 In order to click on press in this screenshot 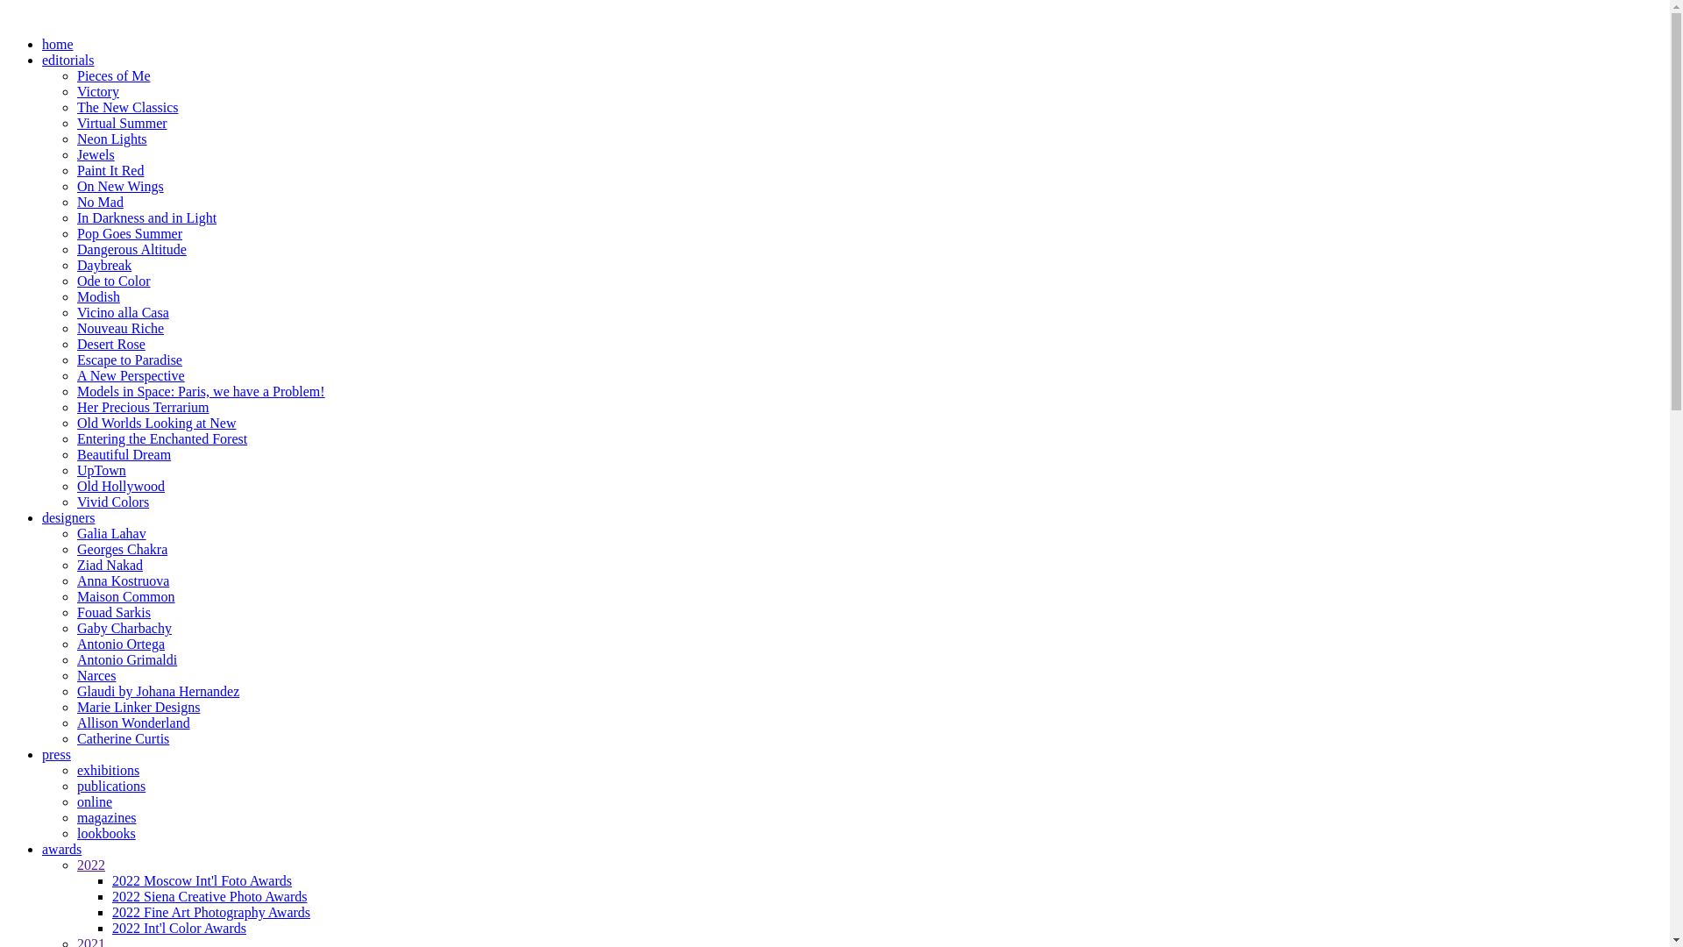, I will do `click(56, 754)`.